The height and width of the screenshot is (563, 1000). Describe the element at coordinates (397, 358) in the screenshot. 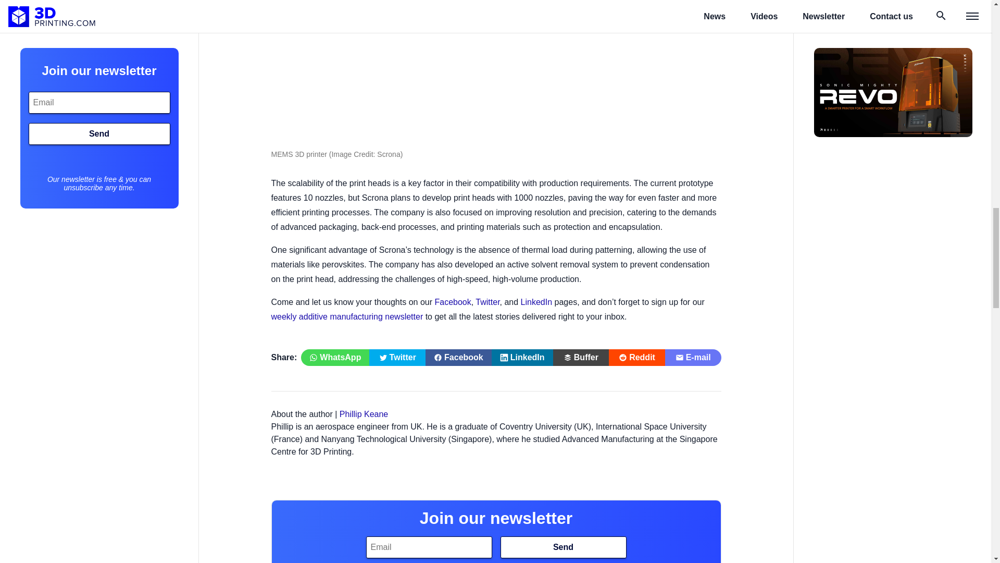

I see `Twitter` at that location.